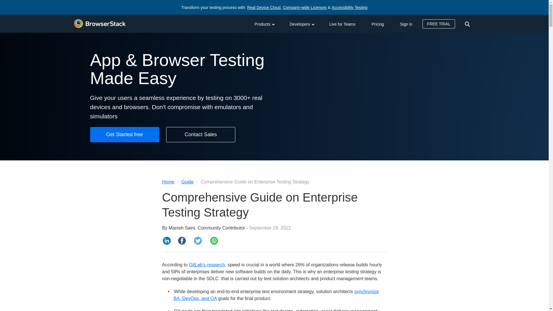  I want to click on Accessibility Testing, so click(350, 7).